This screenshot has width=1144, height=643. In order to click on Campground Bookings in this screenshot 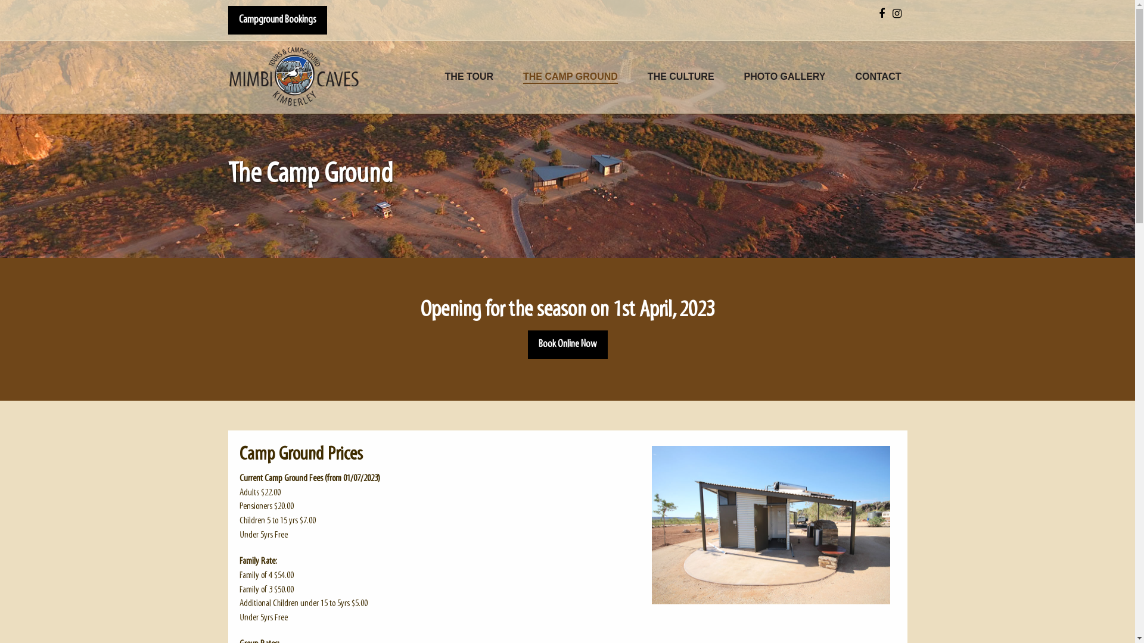, I will do `click(277, 20)`.